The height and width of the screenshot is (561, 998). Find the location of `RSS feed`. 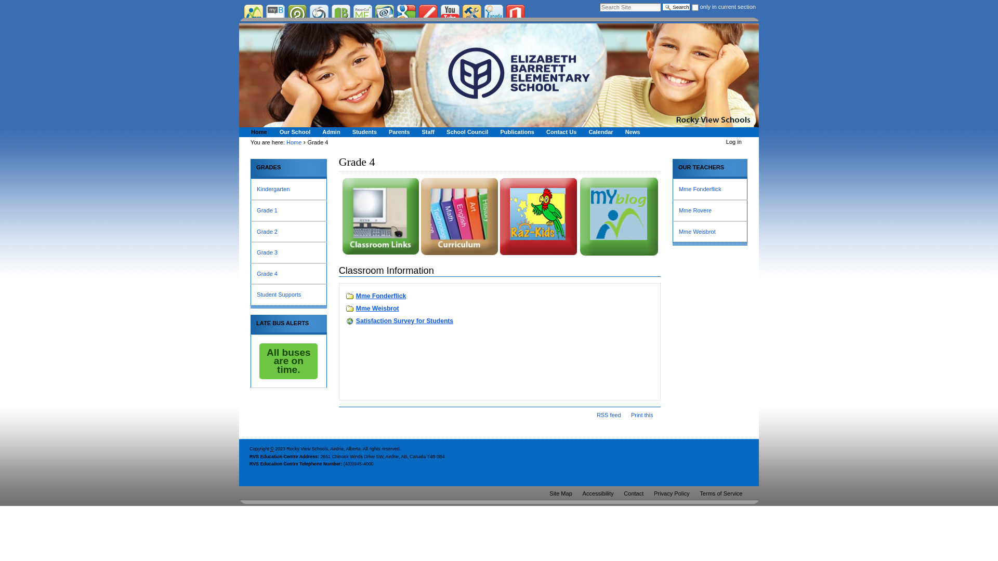

RSS feed is located at coordinates (609, 415).